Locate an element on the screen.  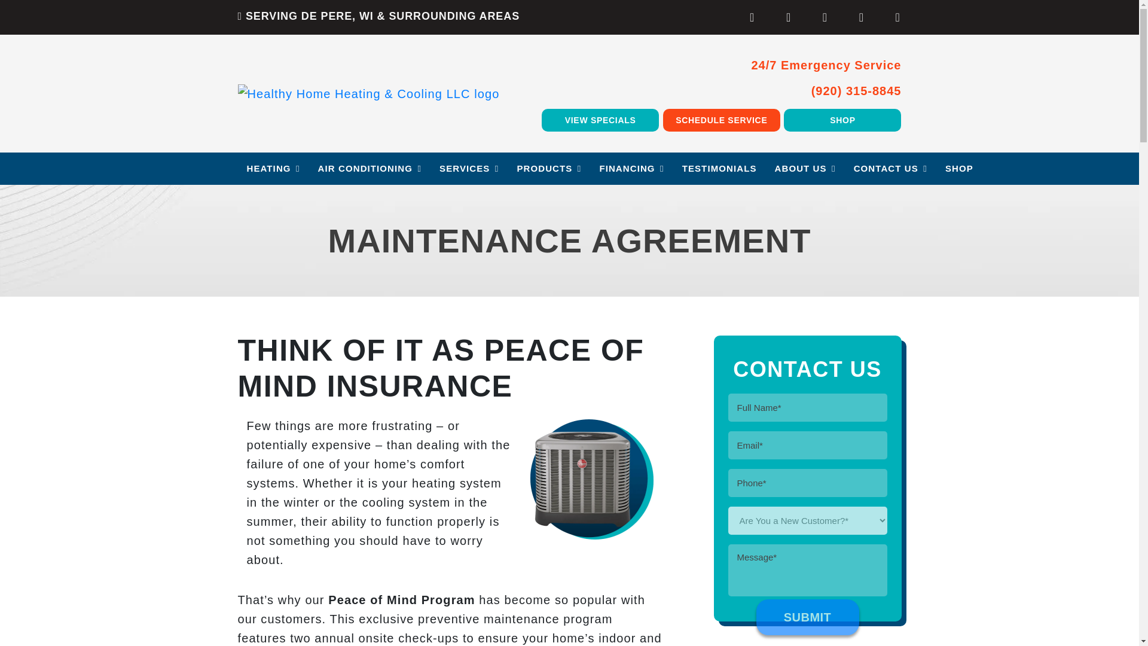
Submit is located at coordinates (807, 617).